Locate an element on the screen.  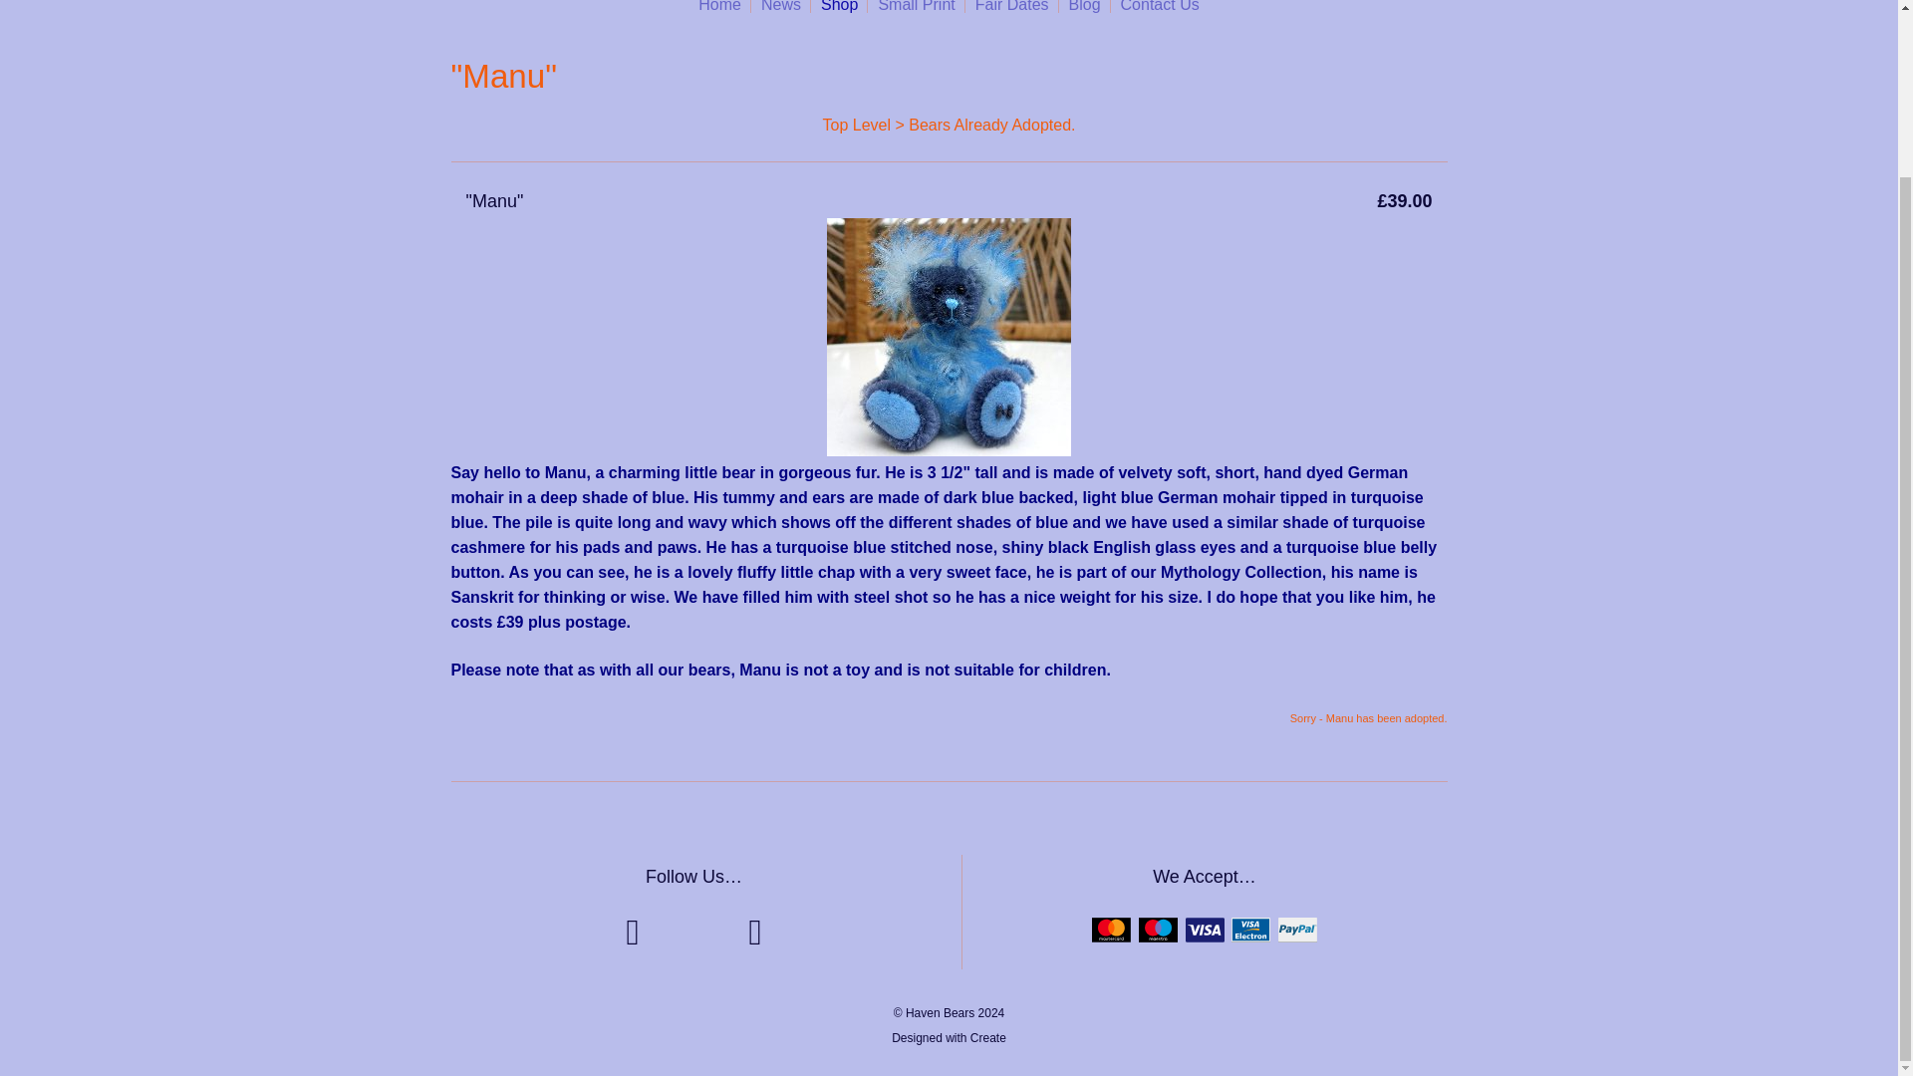
Bears Already Adopted. is located at coordinates (992, 124).